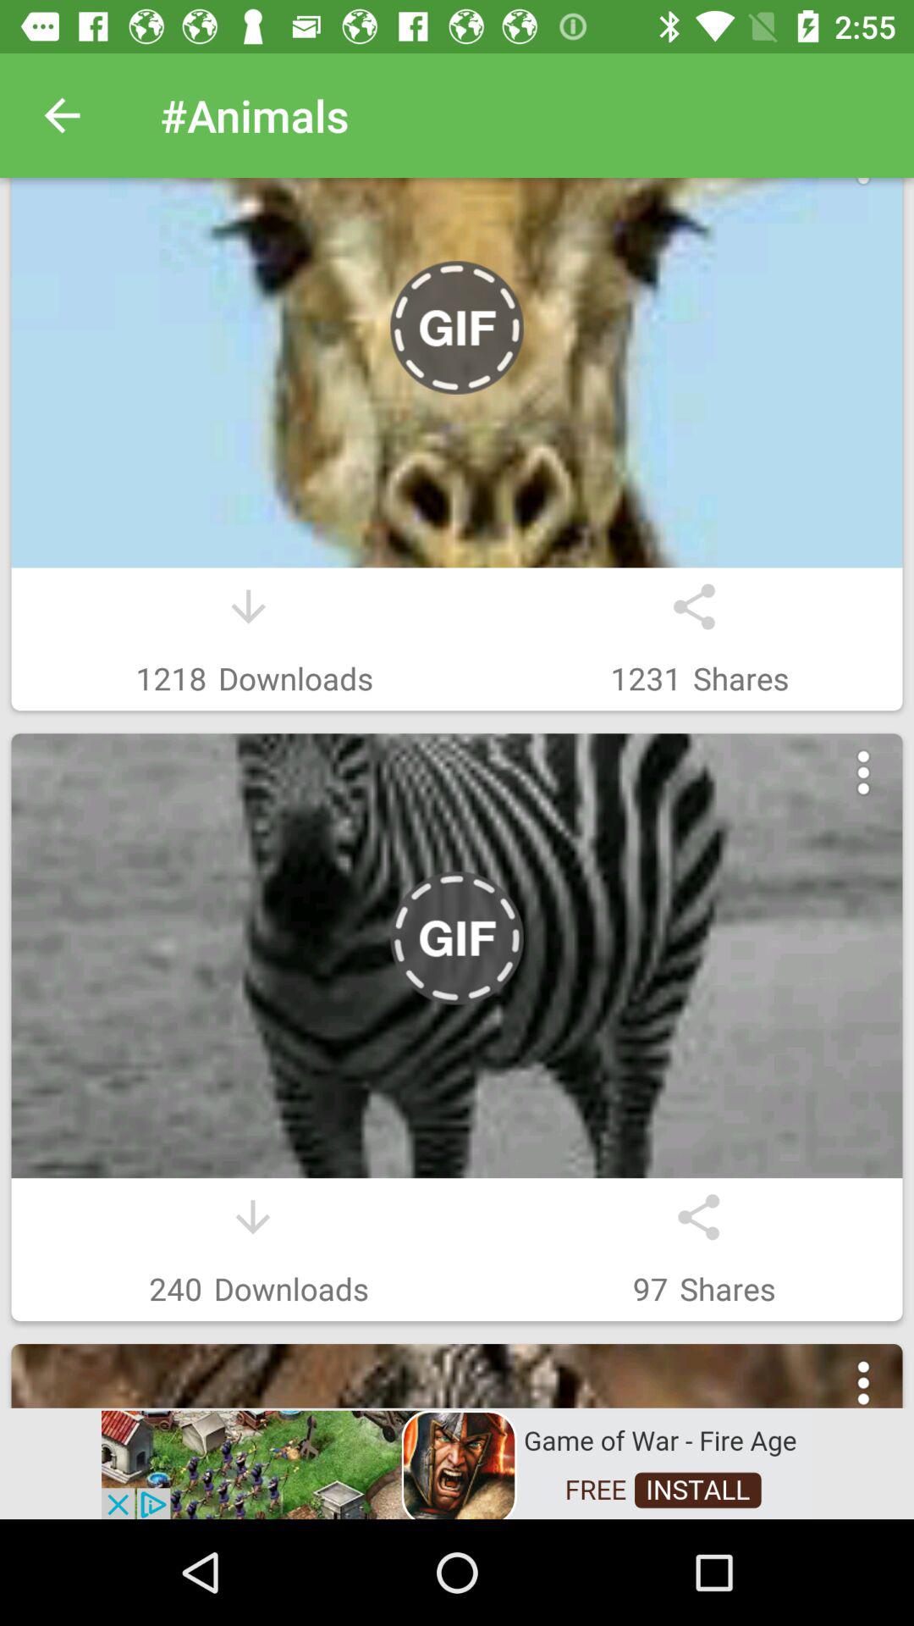 This screenshot has height=1626, width=914. Describe the element at coordinates (457, 373) in the screenshot. I see `choose first image from top` at that location.